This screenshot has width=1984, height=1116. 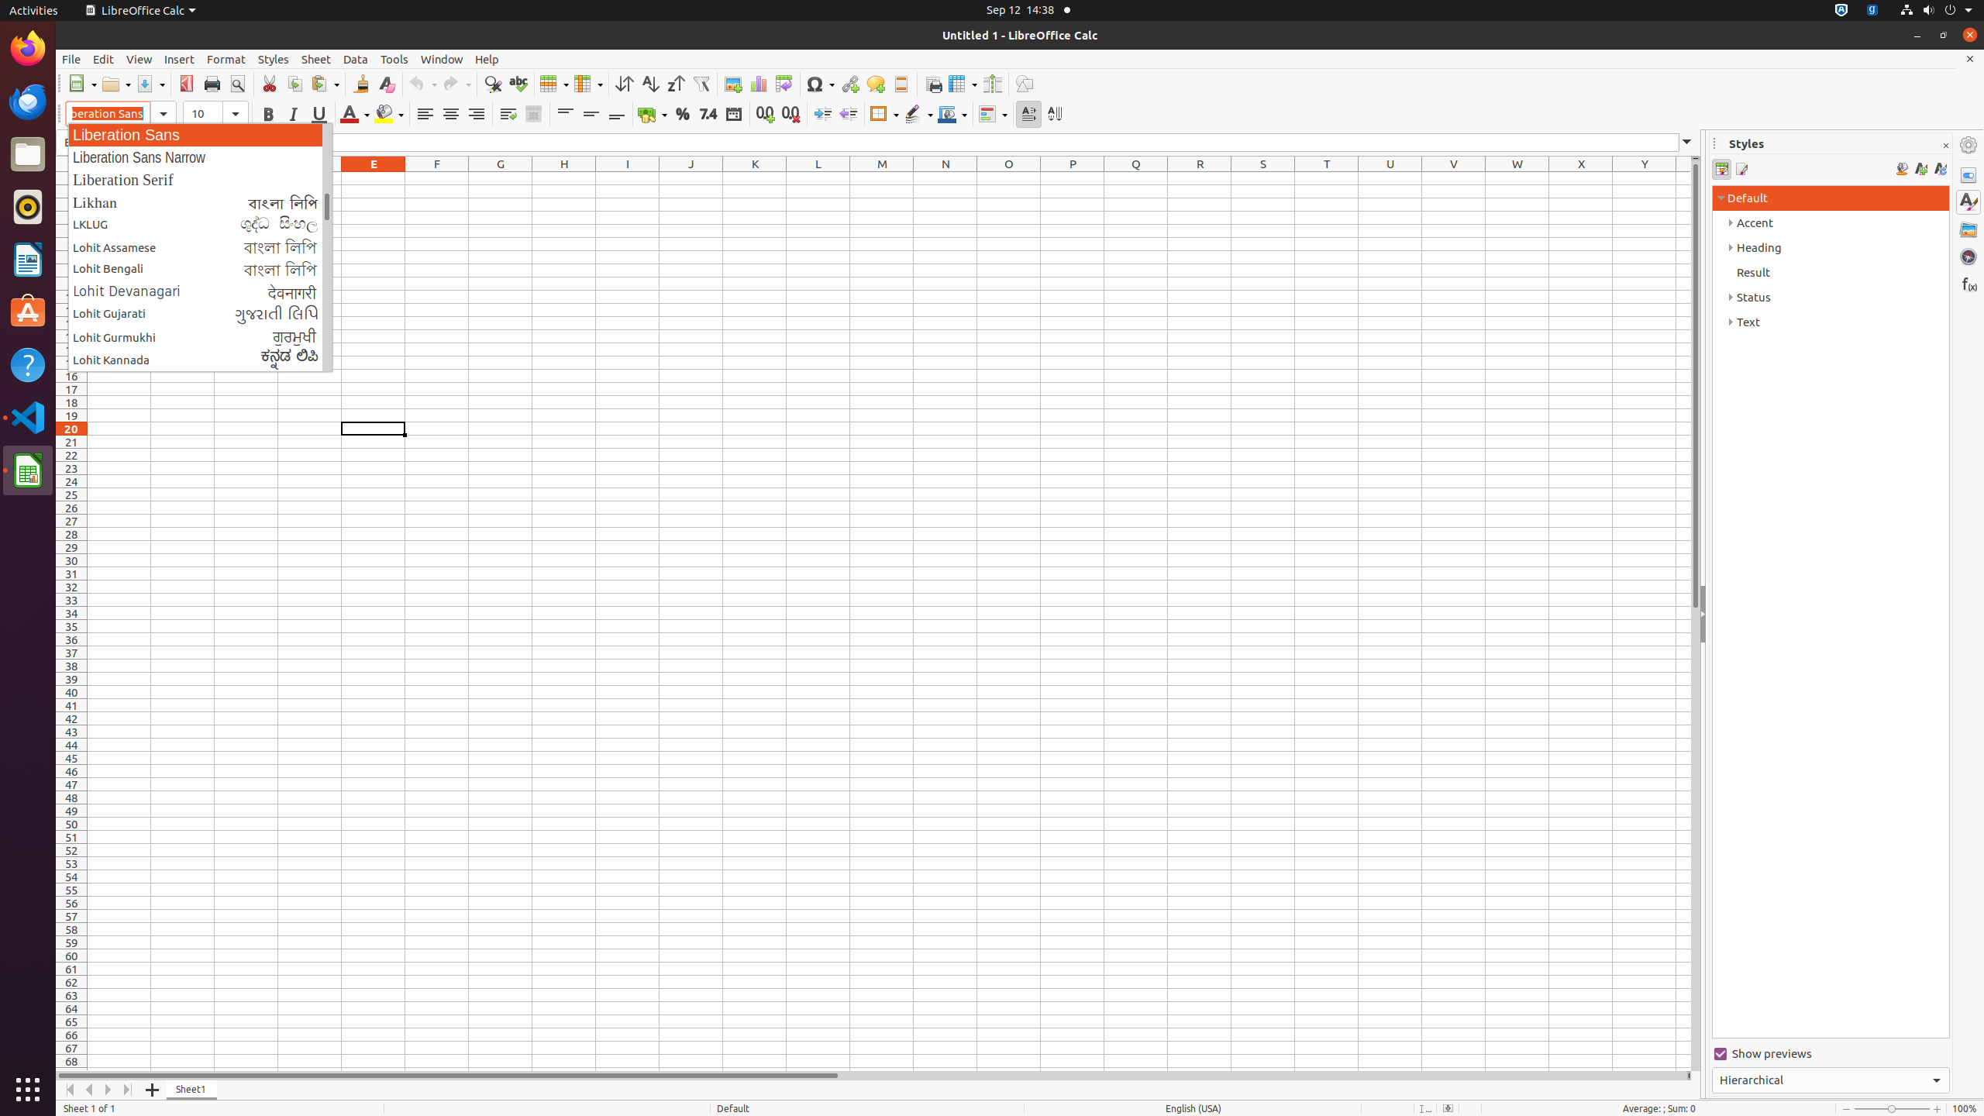 I want to click on Split Window, so click(x=992, y=84).